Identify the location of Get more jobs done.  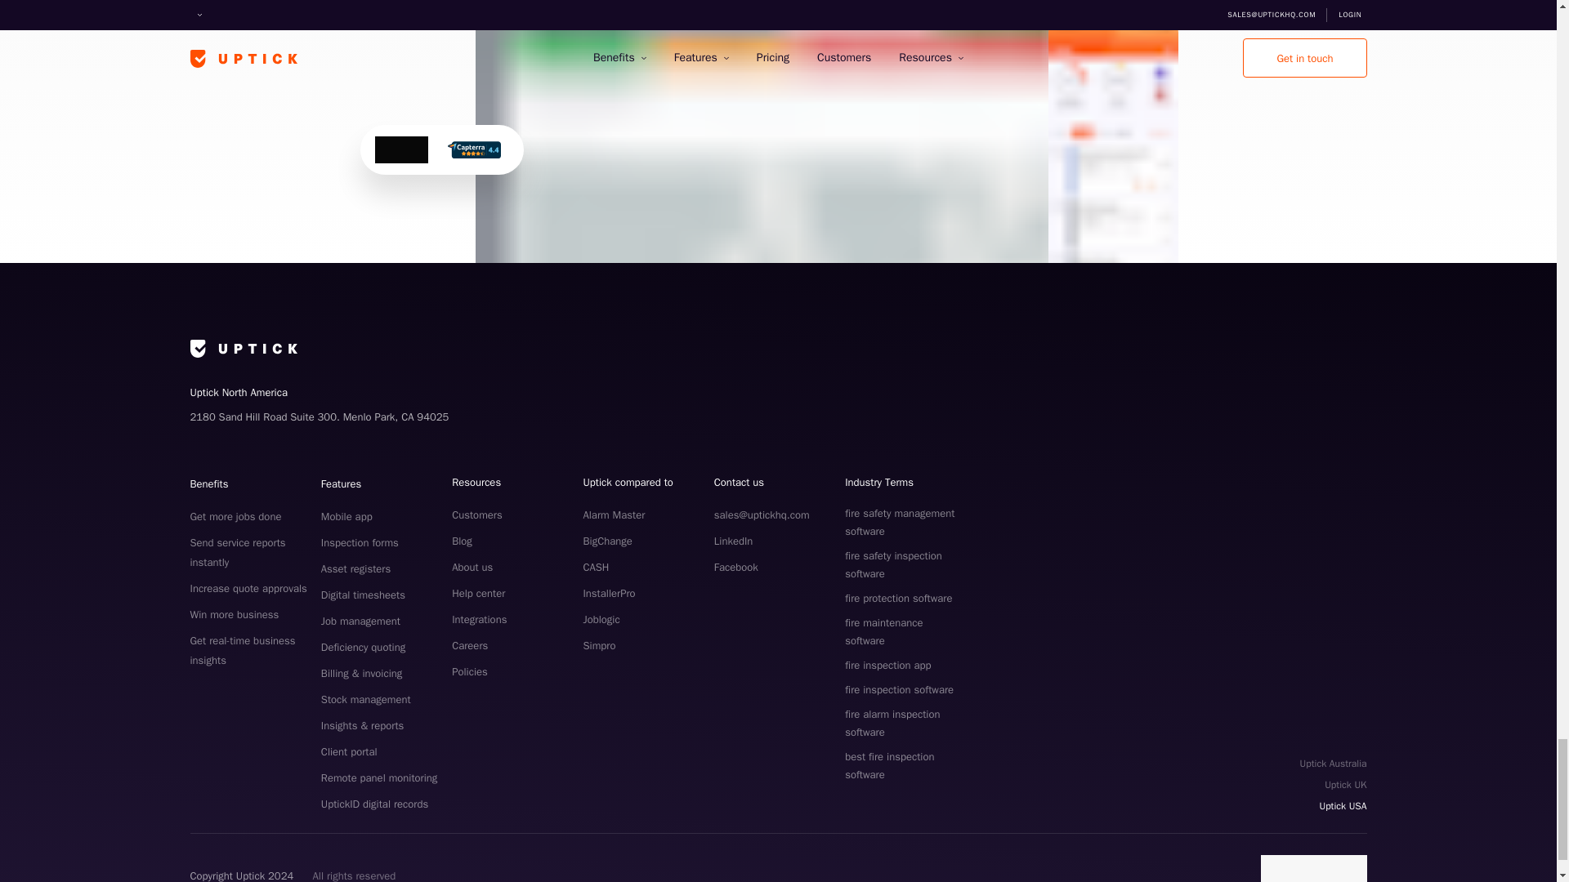
(235, 516).